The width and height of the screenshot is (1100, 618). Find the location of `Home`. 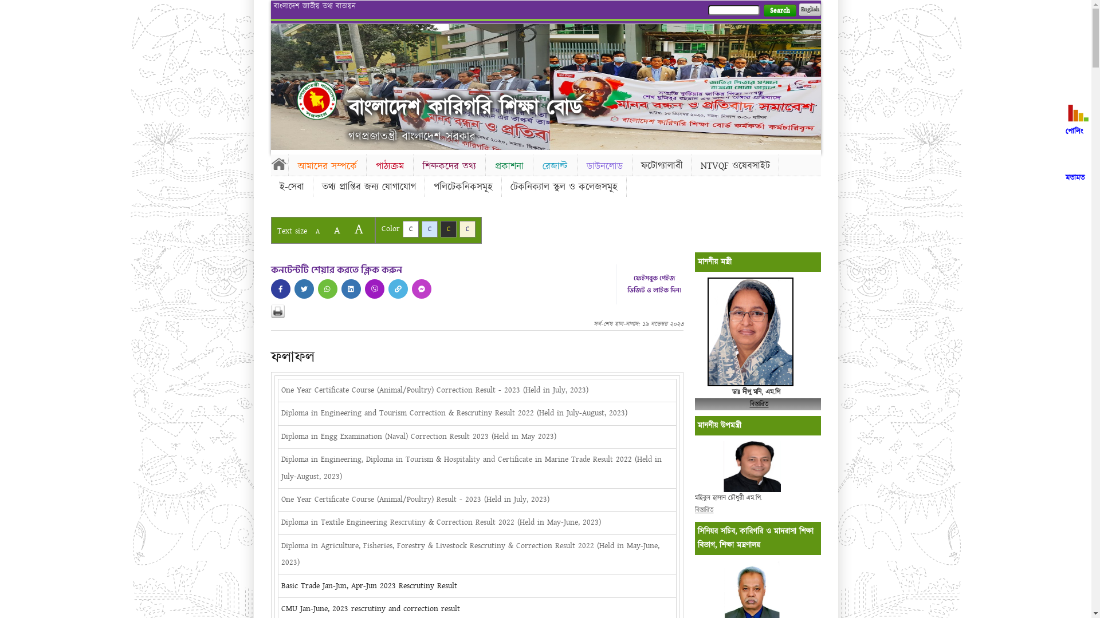

Home is located at coordinates (279, 164).